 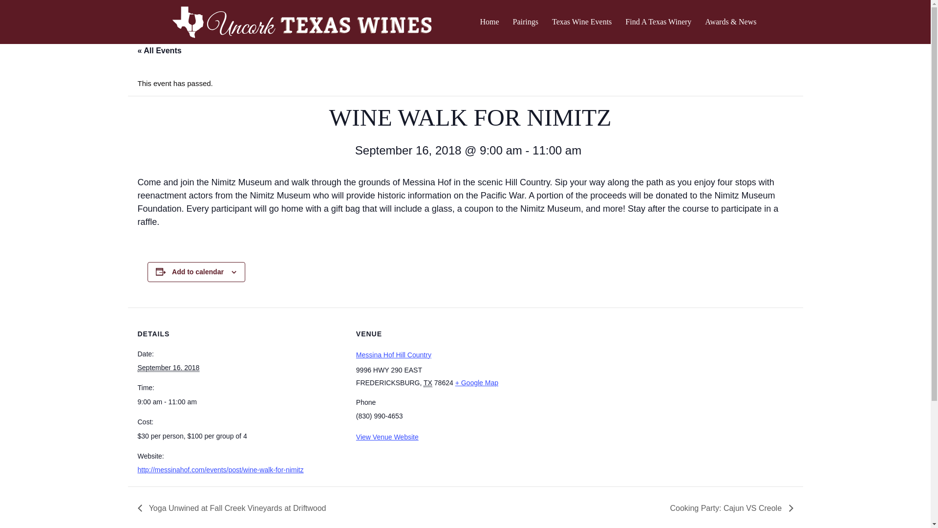 What do you see at coordinates (234, 507) in the screenshot?
I see `Yoga Unwined at Fall Creek Vineyards at Driftwood` at bounding box center [234, 507].